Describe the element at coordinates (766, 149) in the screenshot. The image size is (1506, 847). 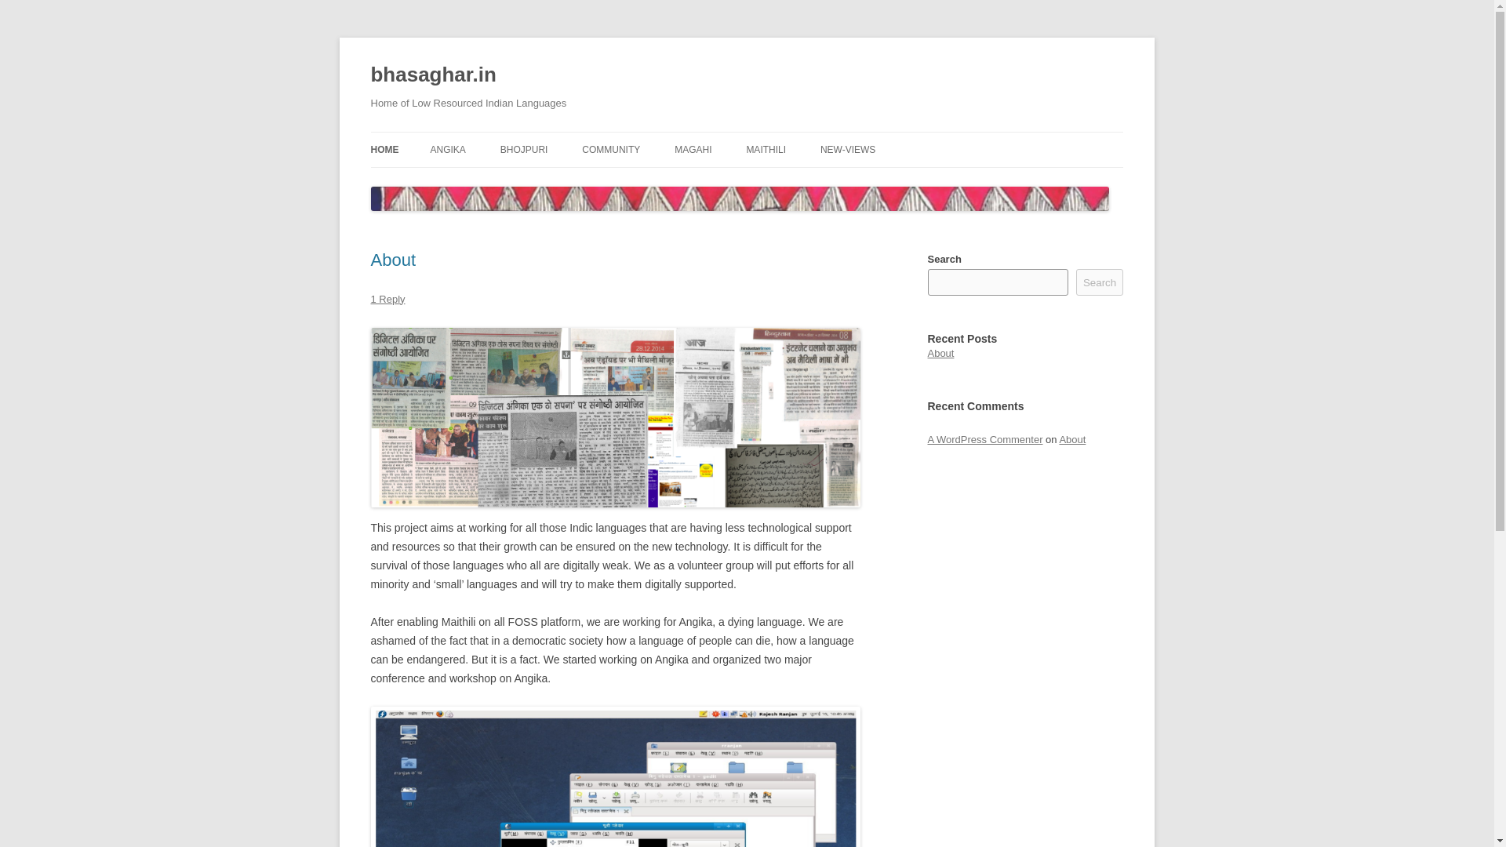
I see `MAITHILI` at that location.